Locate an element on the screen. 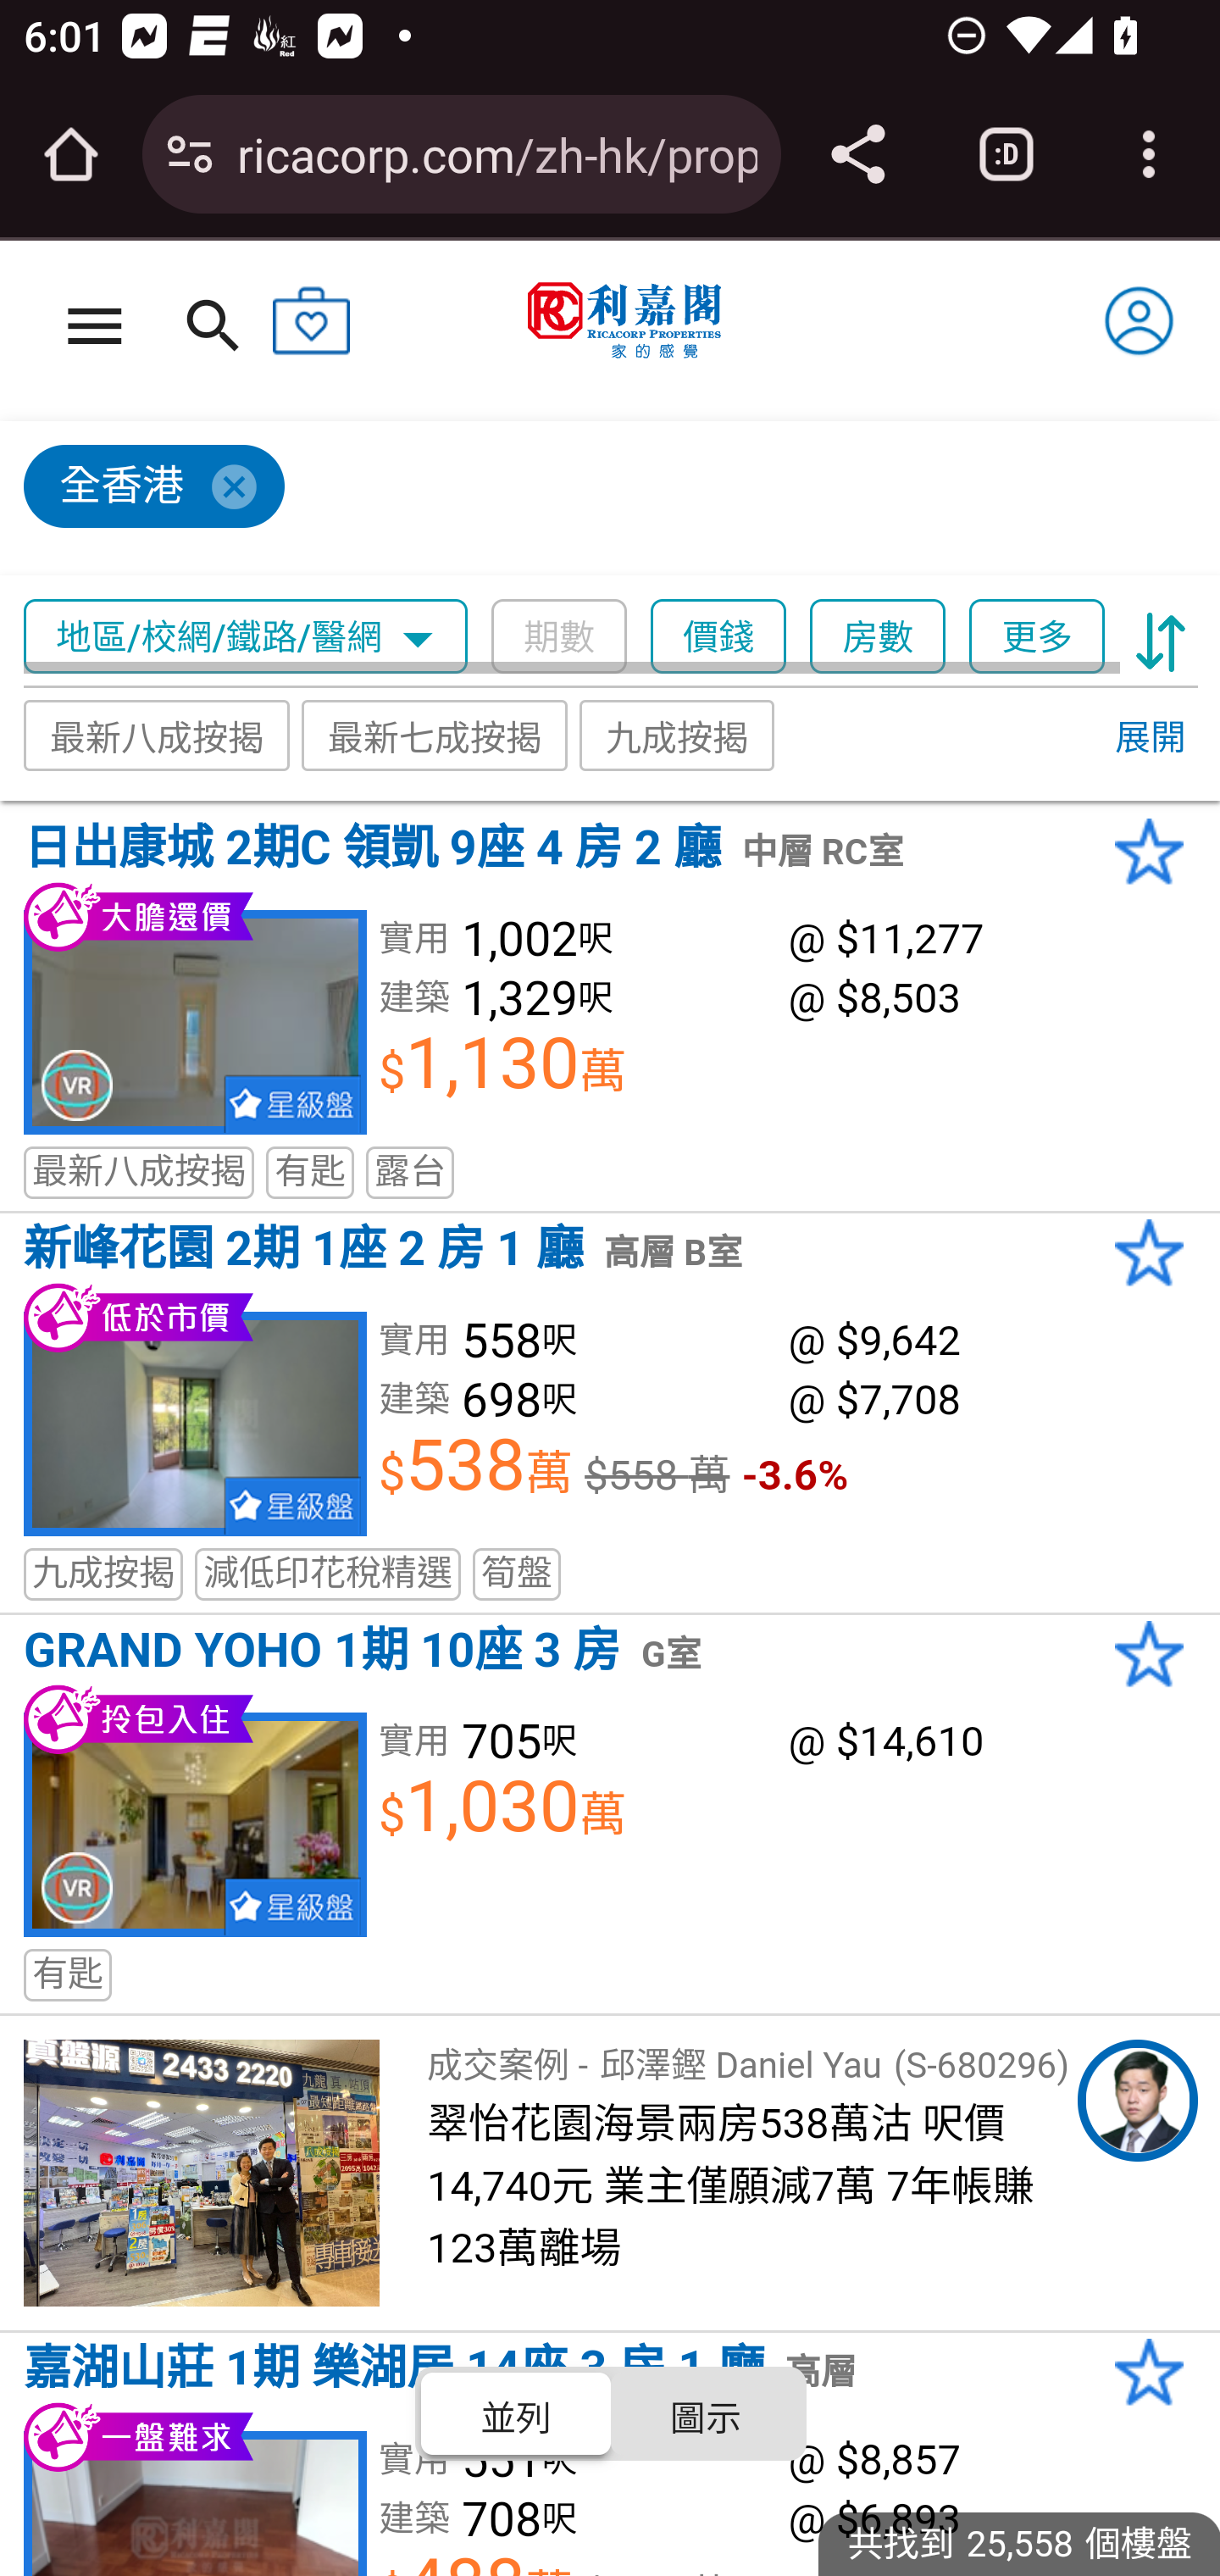  最新八成按揭 is located at coordinates (158, 734).